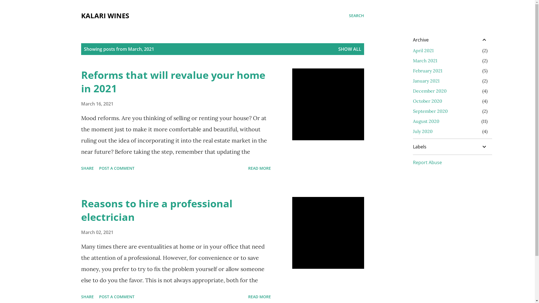 The height and width of the screenshot is (303, 539). Describe the element at coordinates (259, 168) in the screenshot. I see `READ MORE` at that location.